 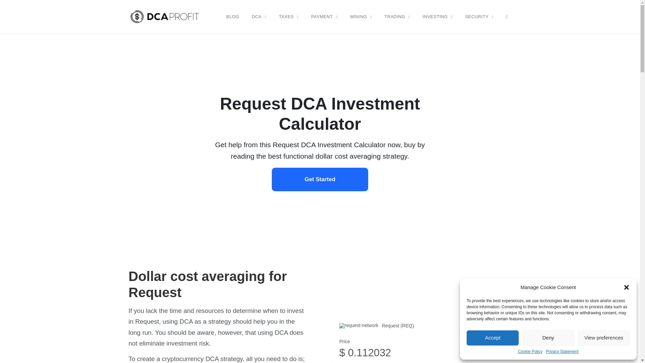 I want to click on PAYMENT, so click(x=324, y=16).